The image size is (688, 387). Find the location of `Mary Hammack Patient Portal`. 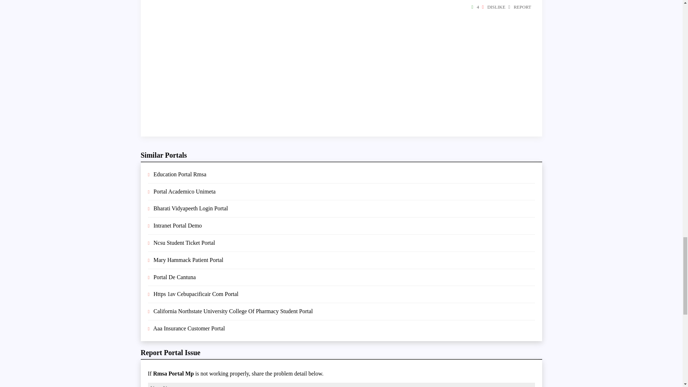

Mary Hammack Patient Portal is located at coordinates (188, 260).